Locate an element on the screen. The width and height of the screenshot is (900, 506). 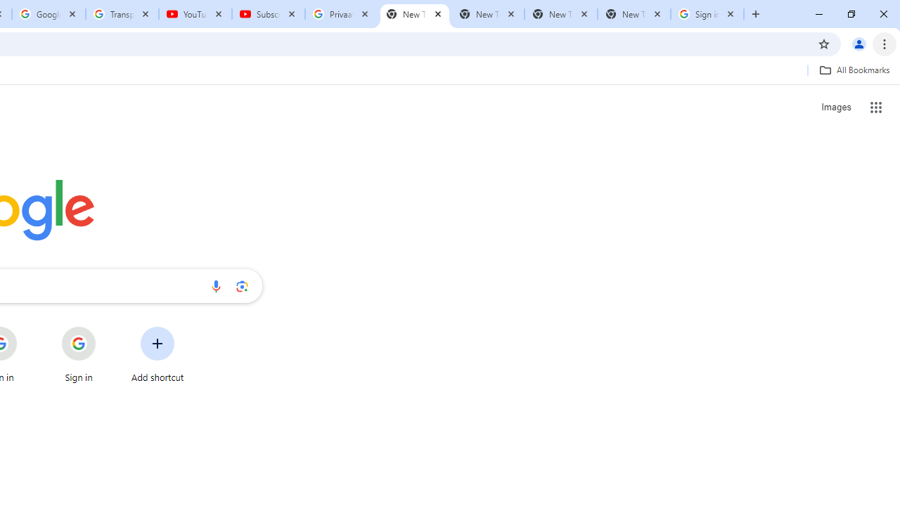
YouTube is located at coordinates (195, 14).